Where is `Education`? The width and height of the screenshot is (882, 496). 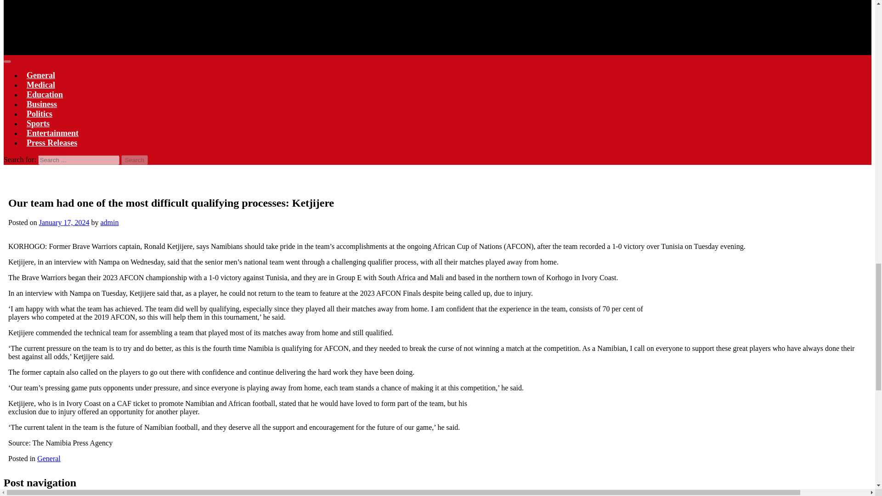 Education is located at coordinates (45, 94).